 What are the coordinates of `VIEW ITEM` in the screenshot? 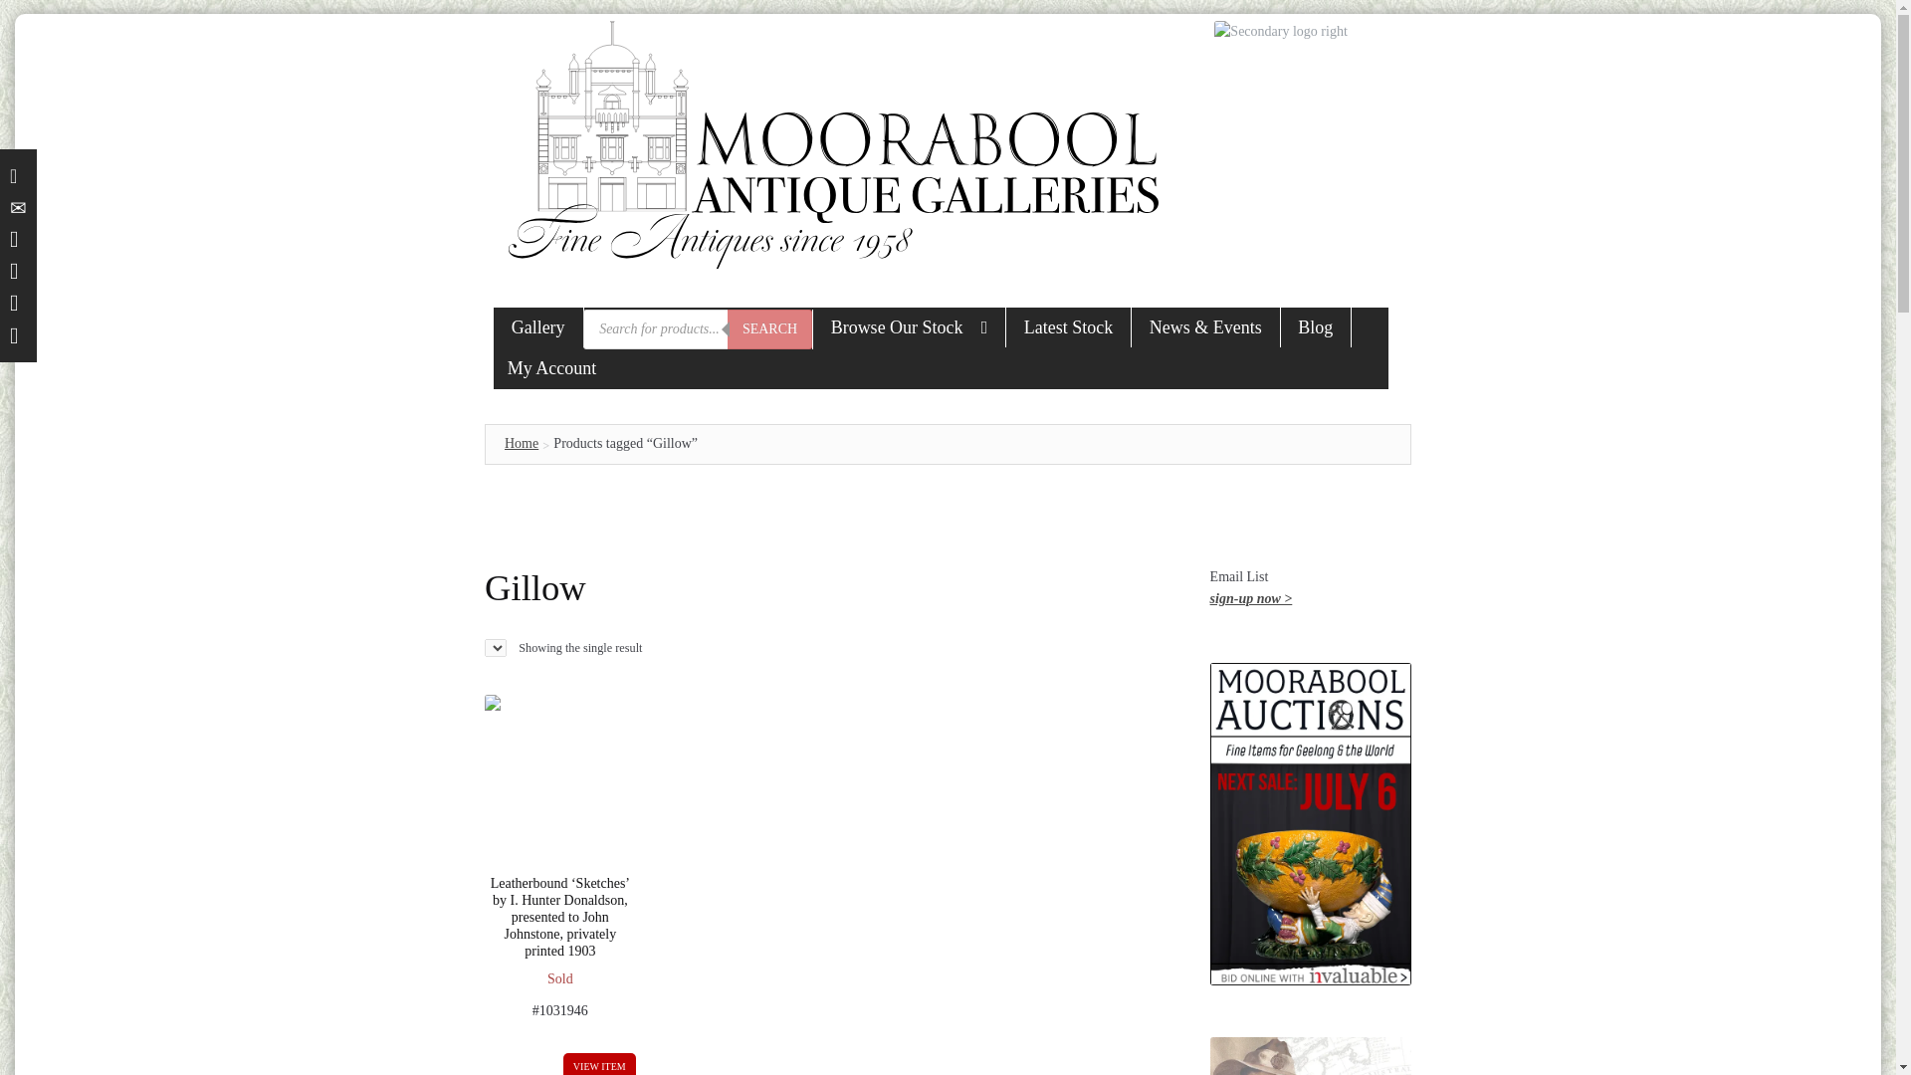 It's located at (599, 1064).